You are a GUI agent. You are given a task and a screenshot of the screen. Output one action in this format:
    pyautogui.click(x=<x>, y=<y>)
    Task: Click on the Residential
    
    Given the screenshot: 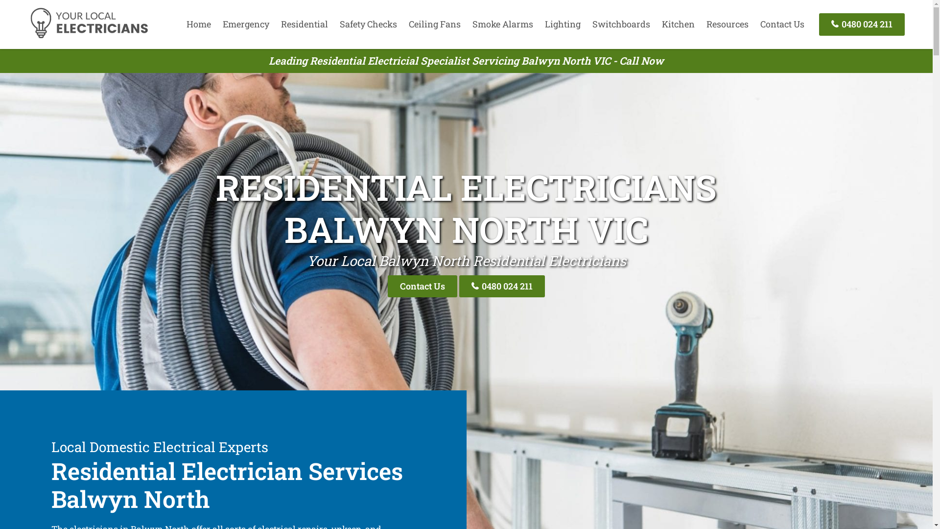 What is the action you would take?
    pyautogui.click(x=305, y=24)
    